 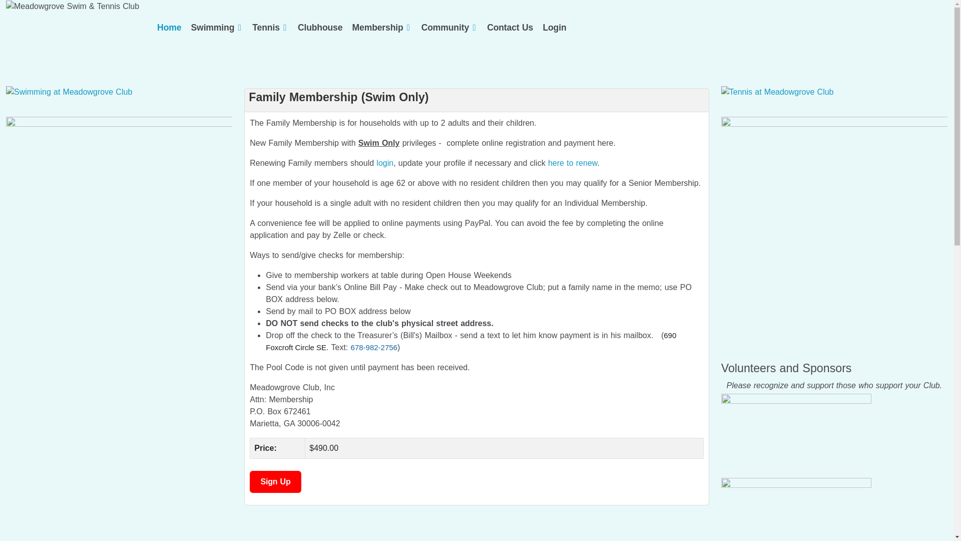 What do you see at coordinates (445, 28) in the screenshot?
I see `Community` at bounding box center [445, 28].